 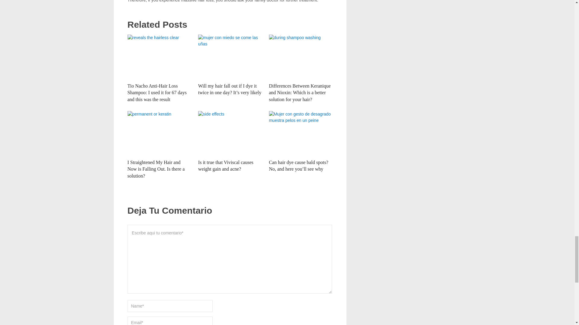 What do you see at coordinates (226, 166) in the screenshot?
I see `Is it true that Viviscal causes weight gain and acne?` at bounding box center [226, 166].